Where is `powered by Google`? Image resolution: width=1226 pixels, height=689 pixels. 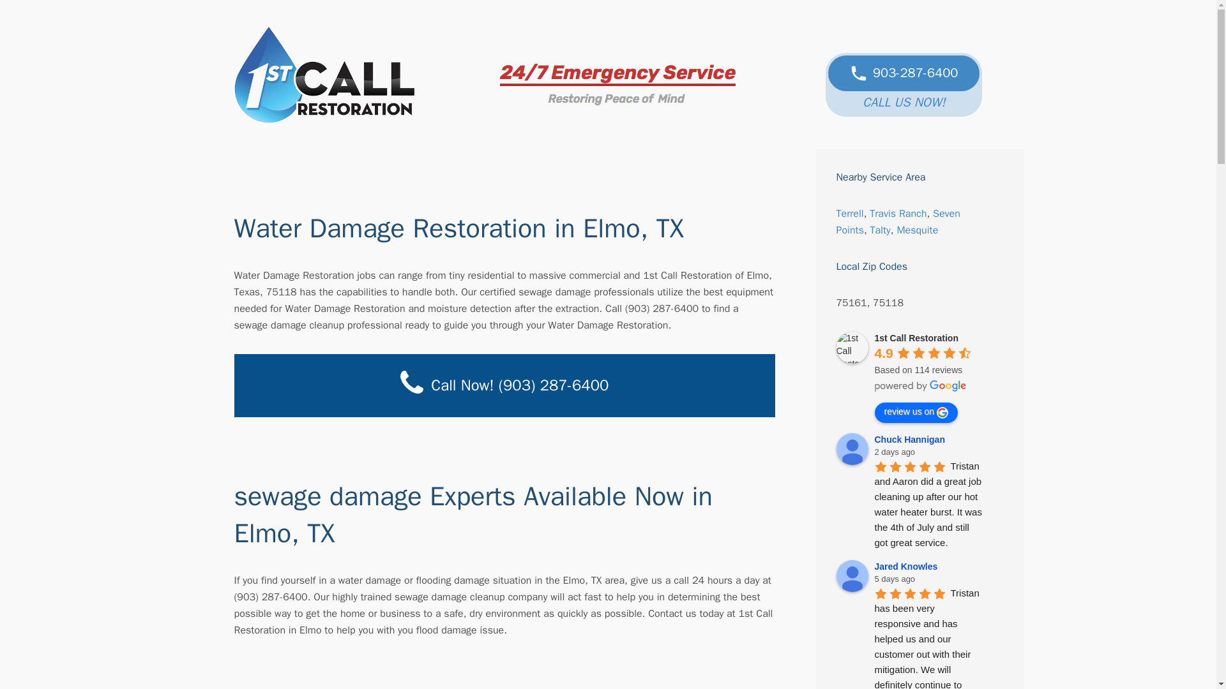 powered by Google is located at coordinates (921, 386).